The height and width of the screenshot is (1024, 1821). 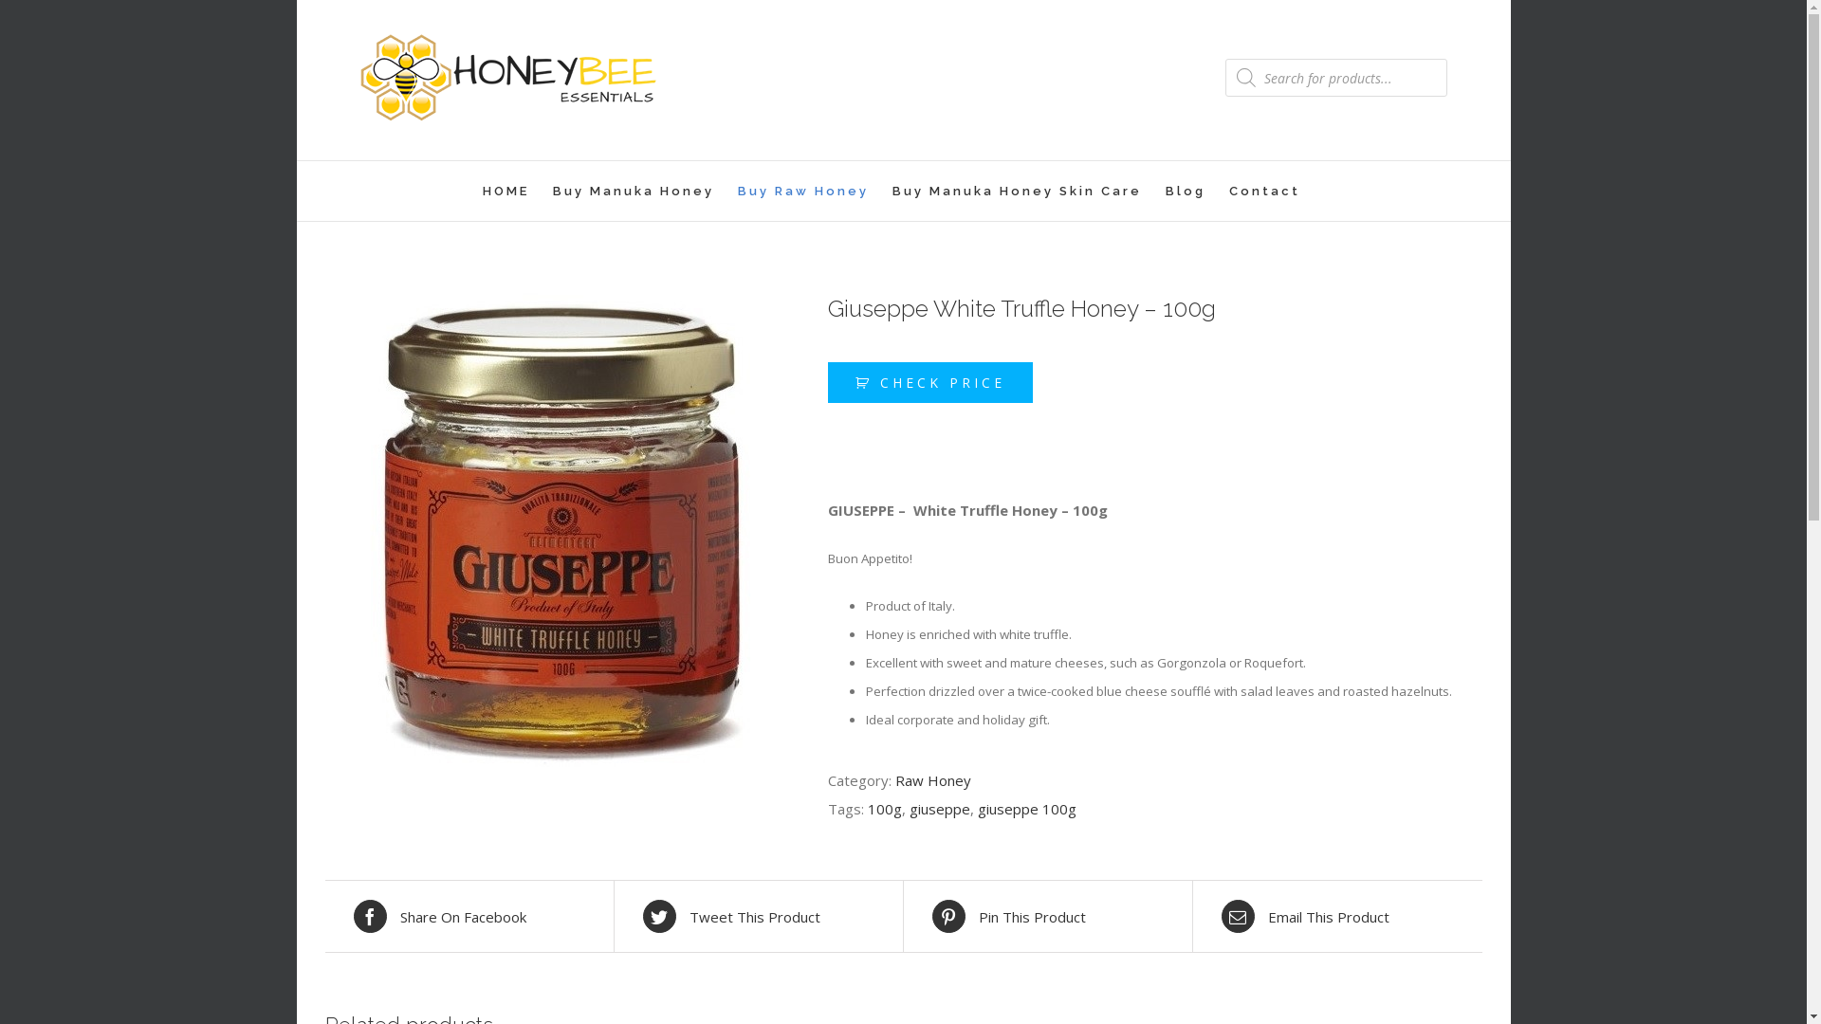 What do you see at coordinates (1265, 192) in the screenshot?
I see `Contact` at bounding box center [1265, 192].